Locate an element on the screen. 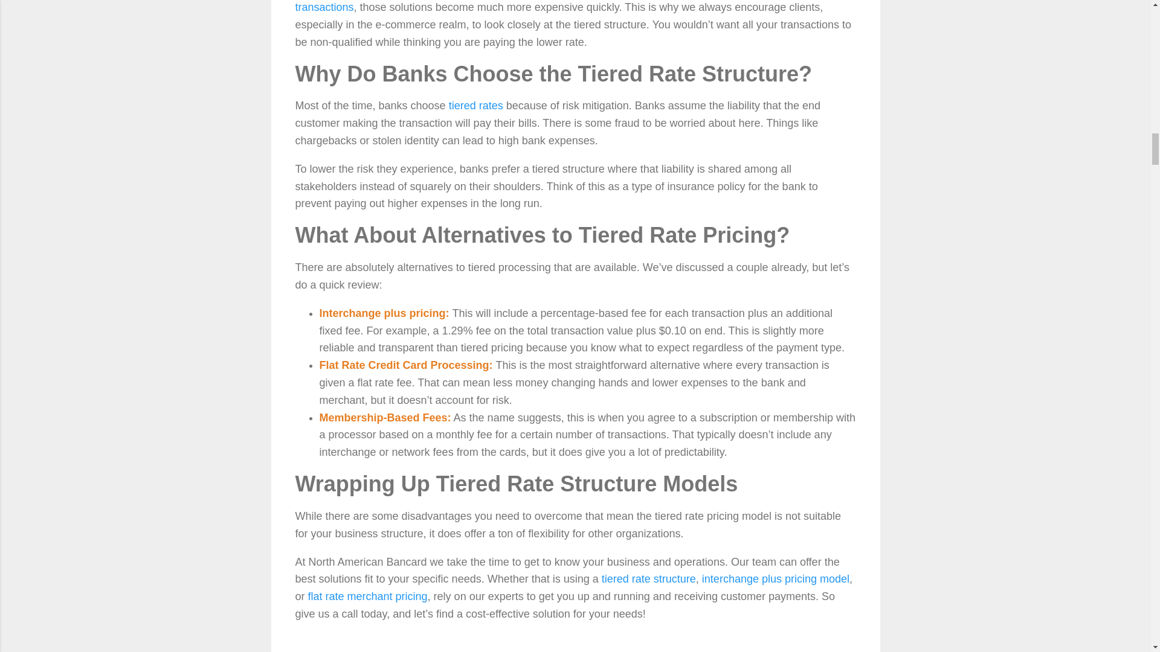 This screenshot has width=1160, height=652. tiered rates is located at coordinates (476, 105).